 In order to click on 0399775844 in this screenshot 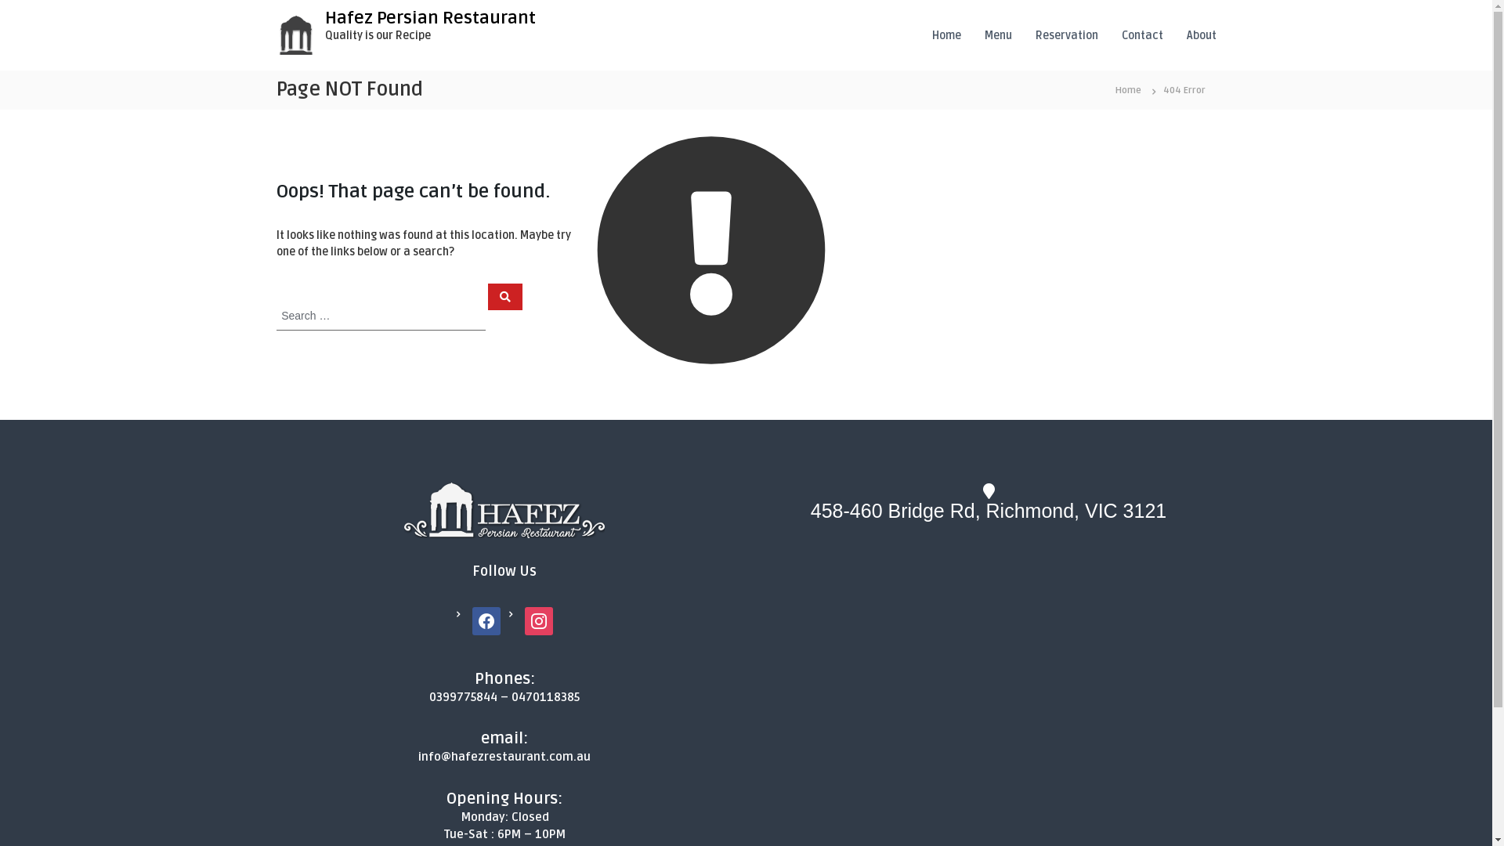, I will do `click(464, 696)`.